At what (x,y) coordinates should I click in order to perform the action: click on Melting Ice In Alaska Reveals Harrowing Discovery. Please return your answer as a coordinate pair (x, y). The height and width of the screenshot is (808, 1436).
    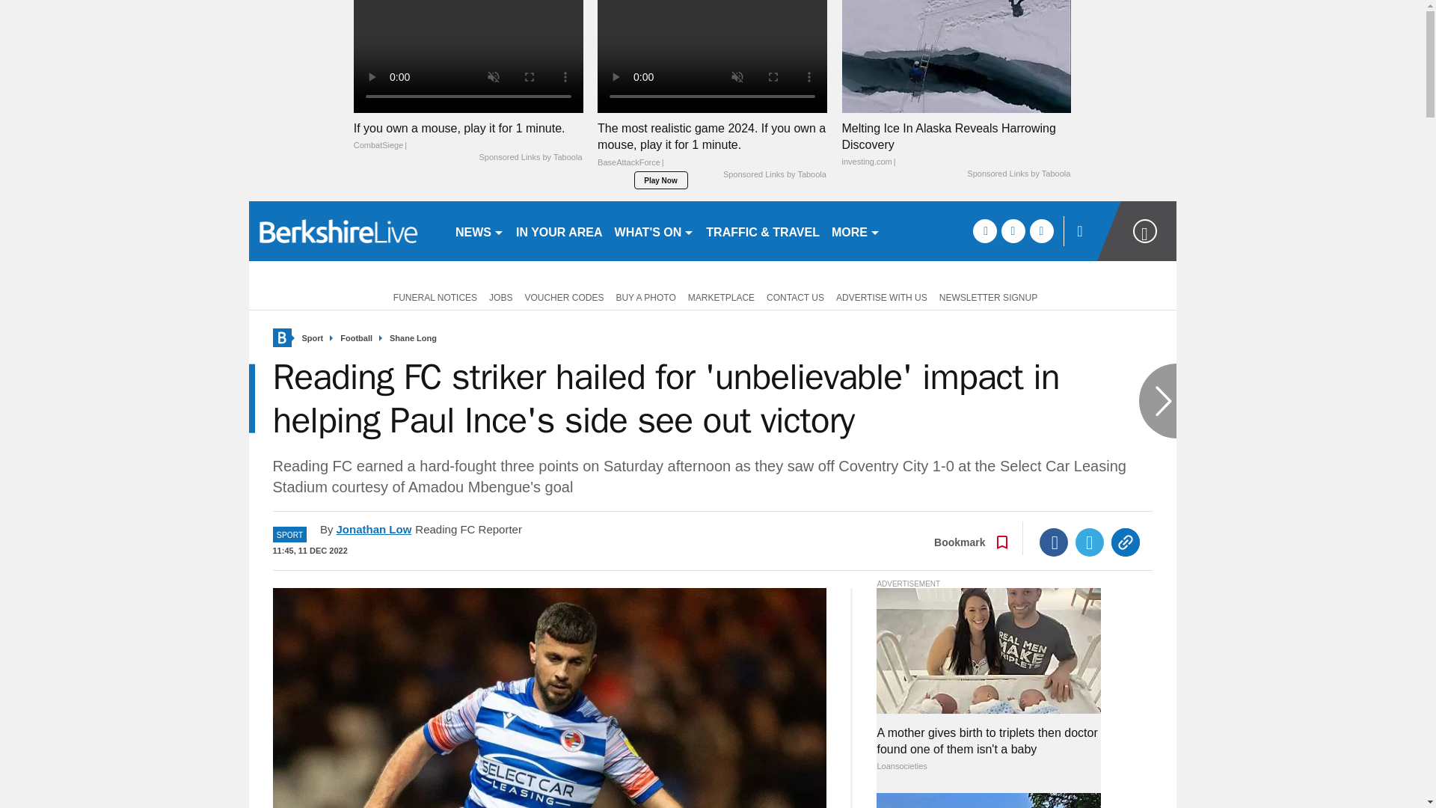
    Looking at the image, I should click on (956, 144).